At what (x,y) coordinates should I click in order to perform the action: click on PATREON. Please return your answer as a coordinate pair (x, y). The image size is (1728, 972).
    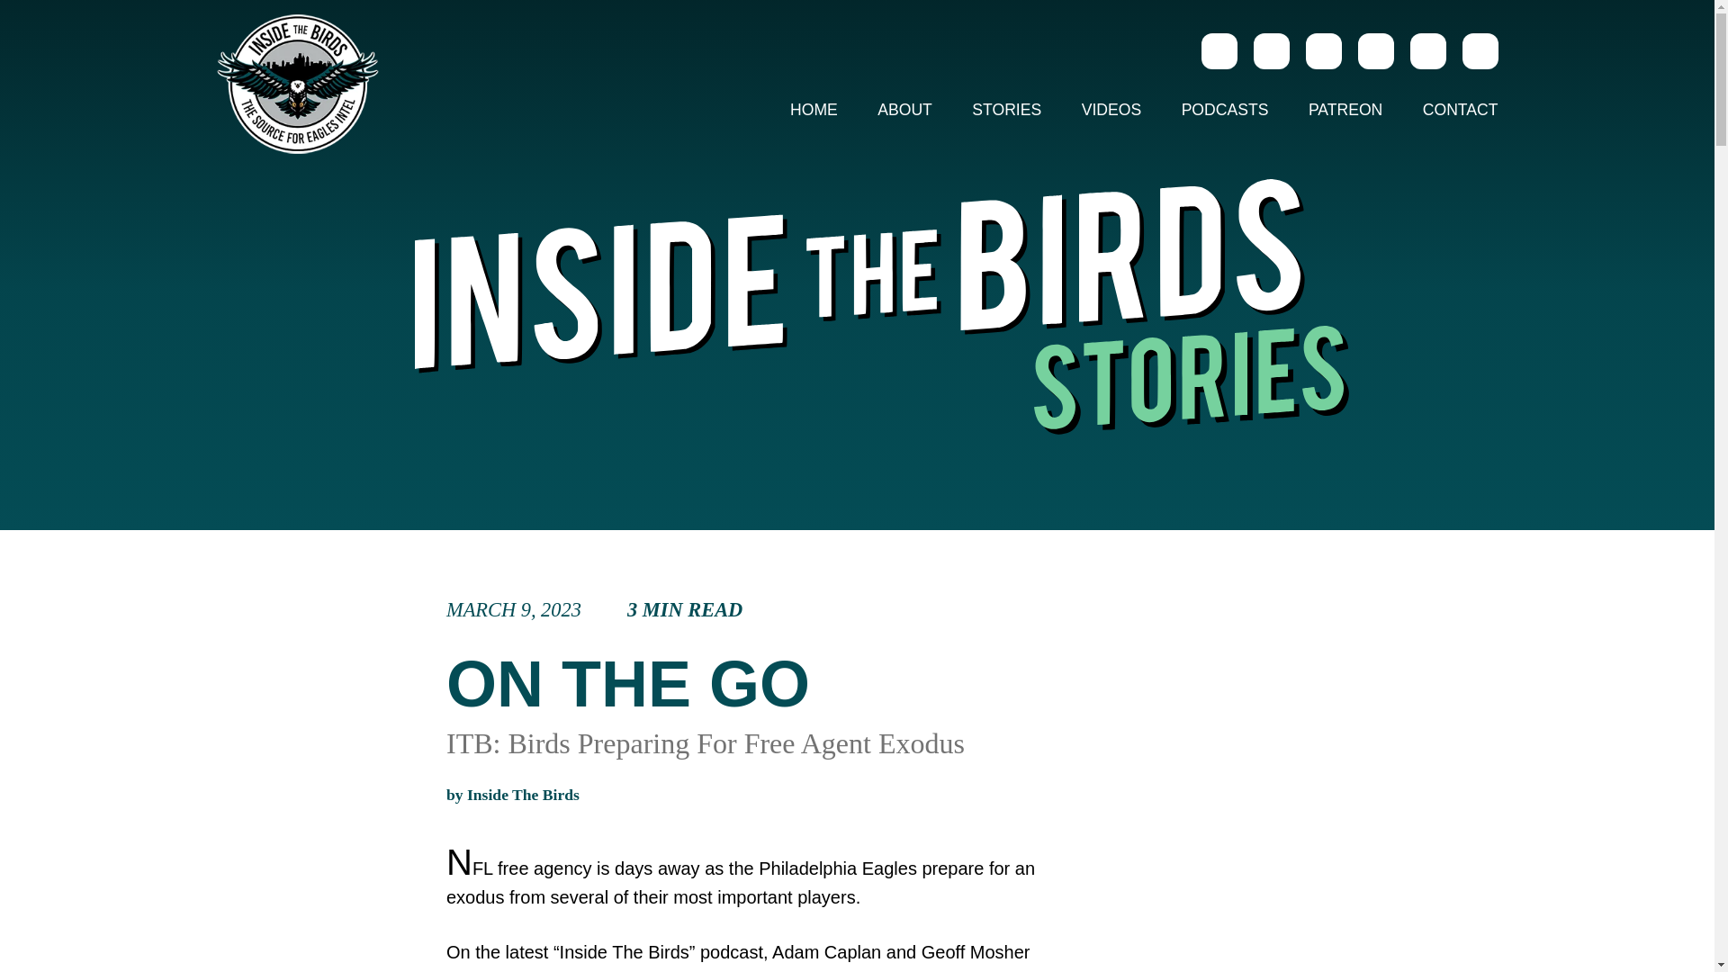
    Looking at the image, I should click on (1345, 110).